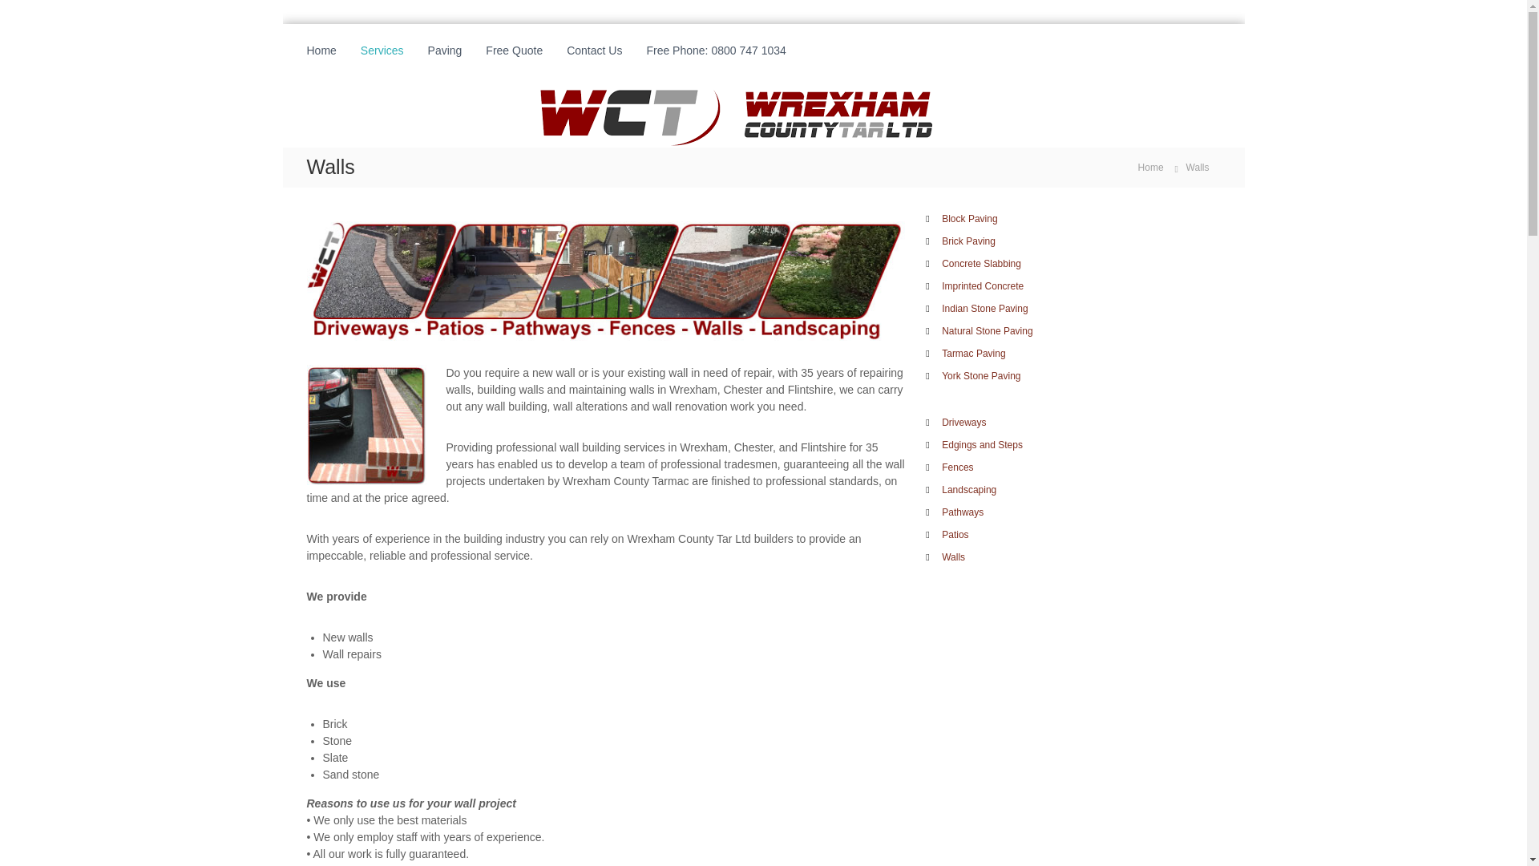 This screenshot has height=866, width=1539. I want to click on Indian Stone Paving, so click(984, 309).